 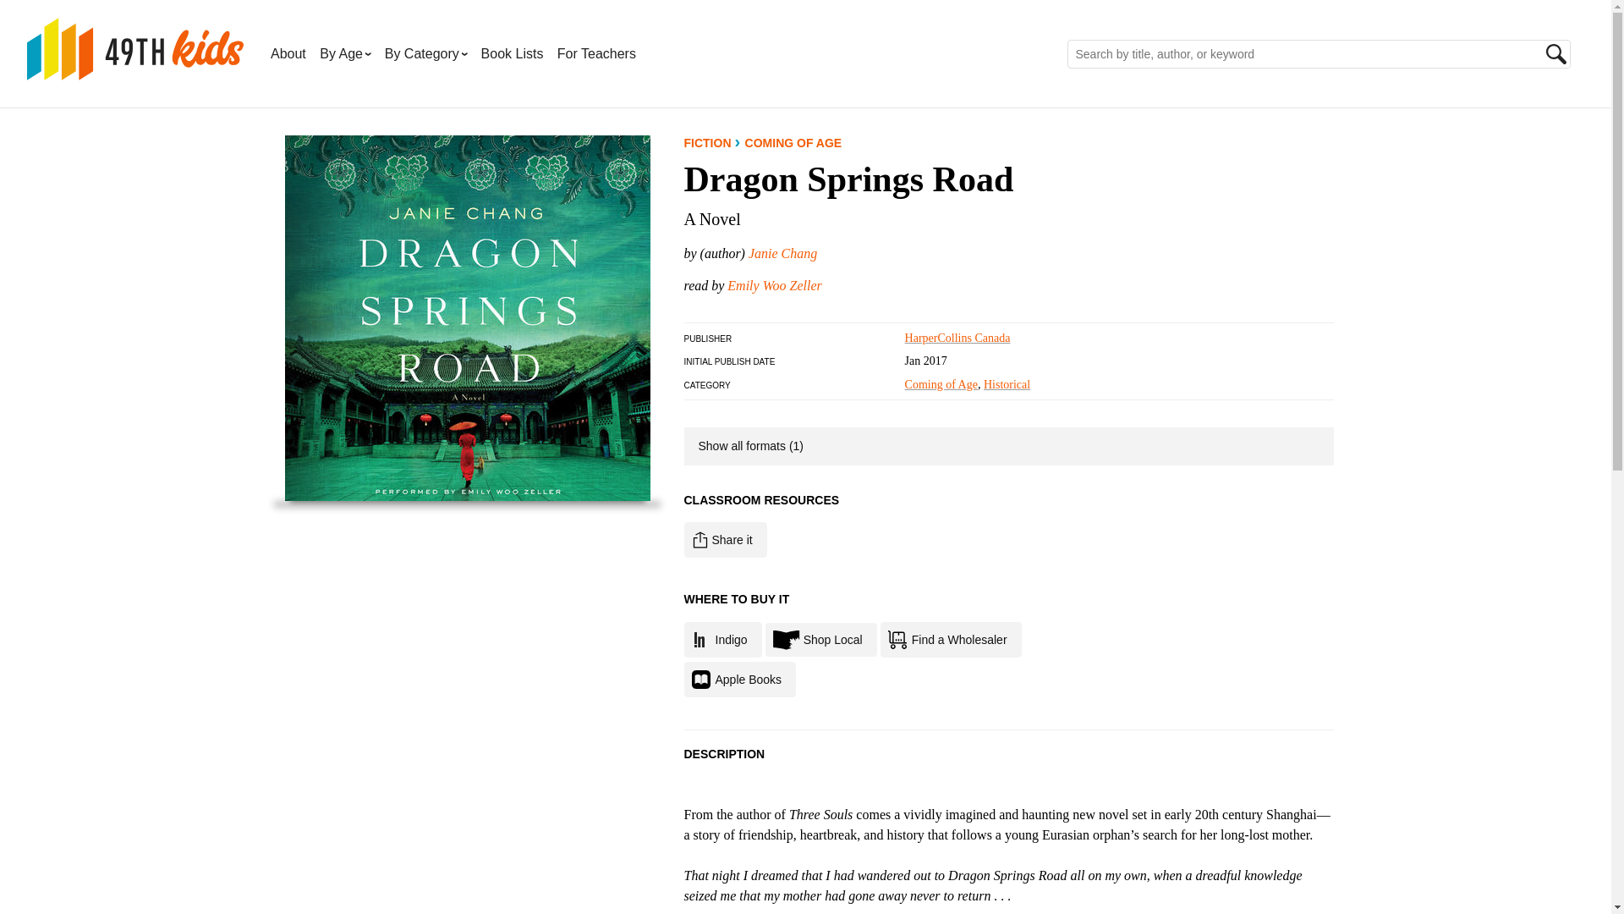 I want to click on Buy at Apple Books, so click(x=739, y=679).